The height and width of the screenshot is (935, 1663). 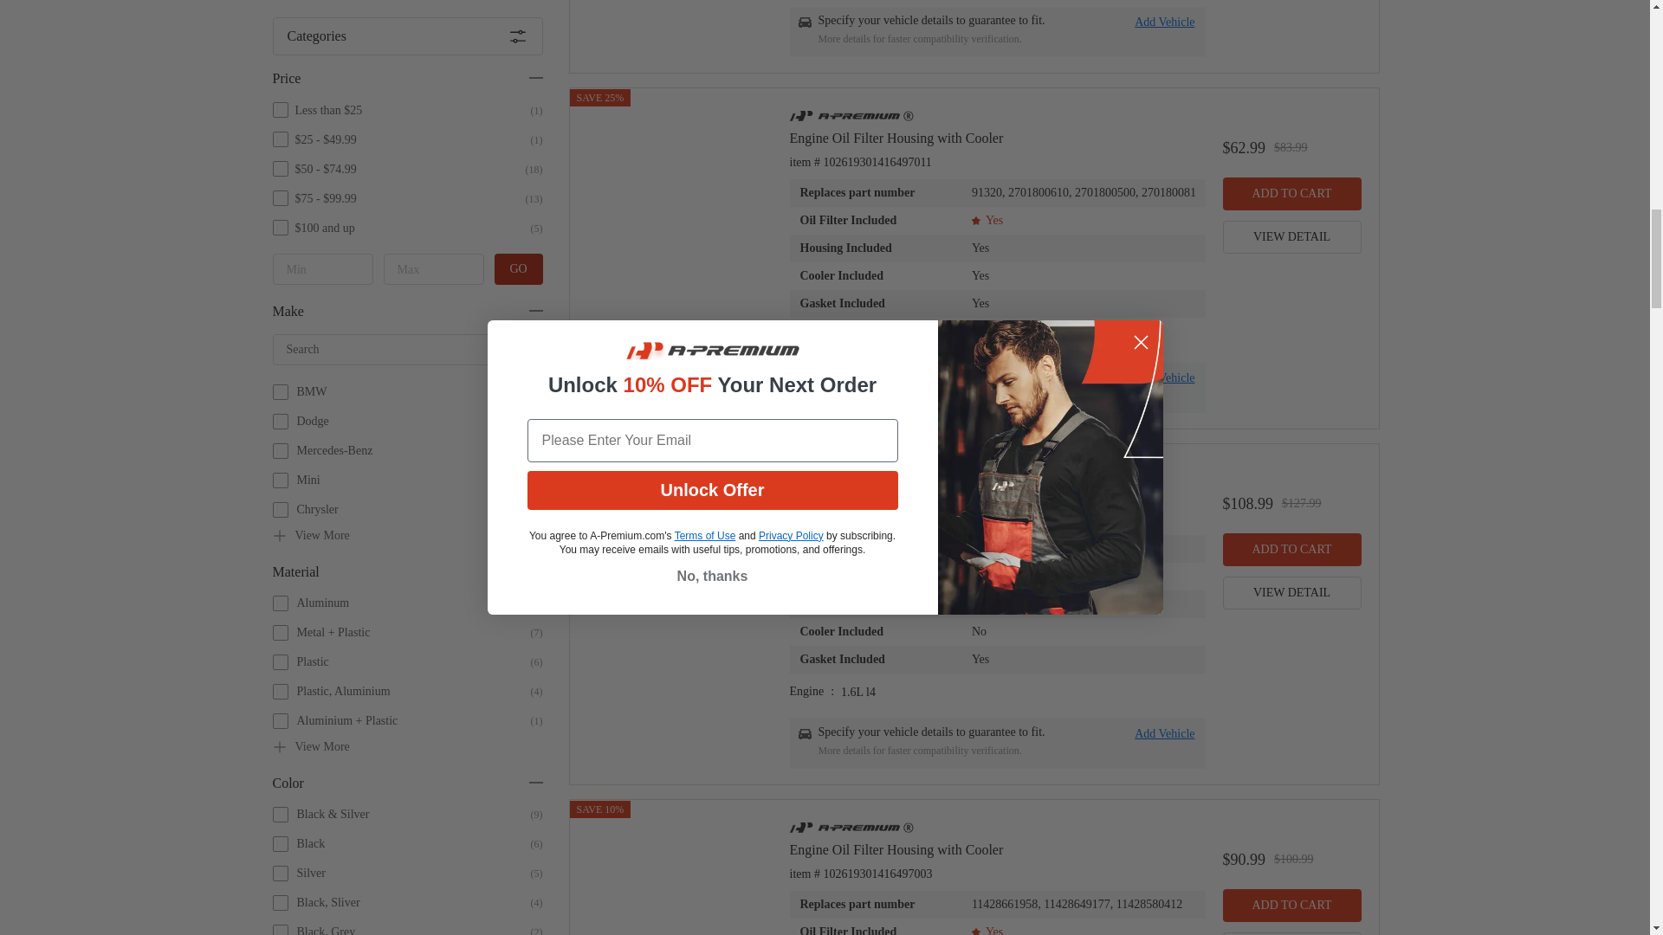 I want to click on ADD TO CART, so click(x=1292, y=194).